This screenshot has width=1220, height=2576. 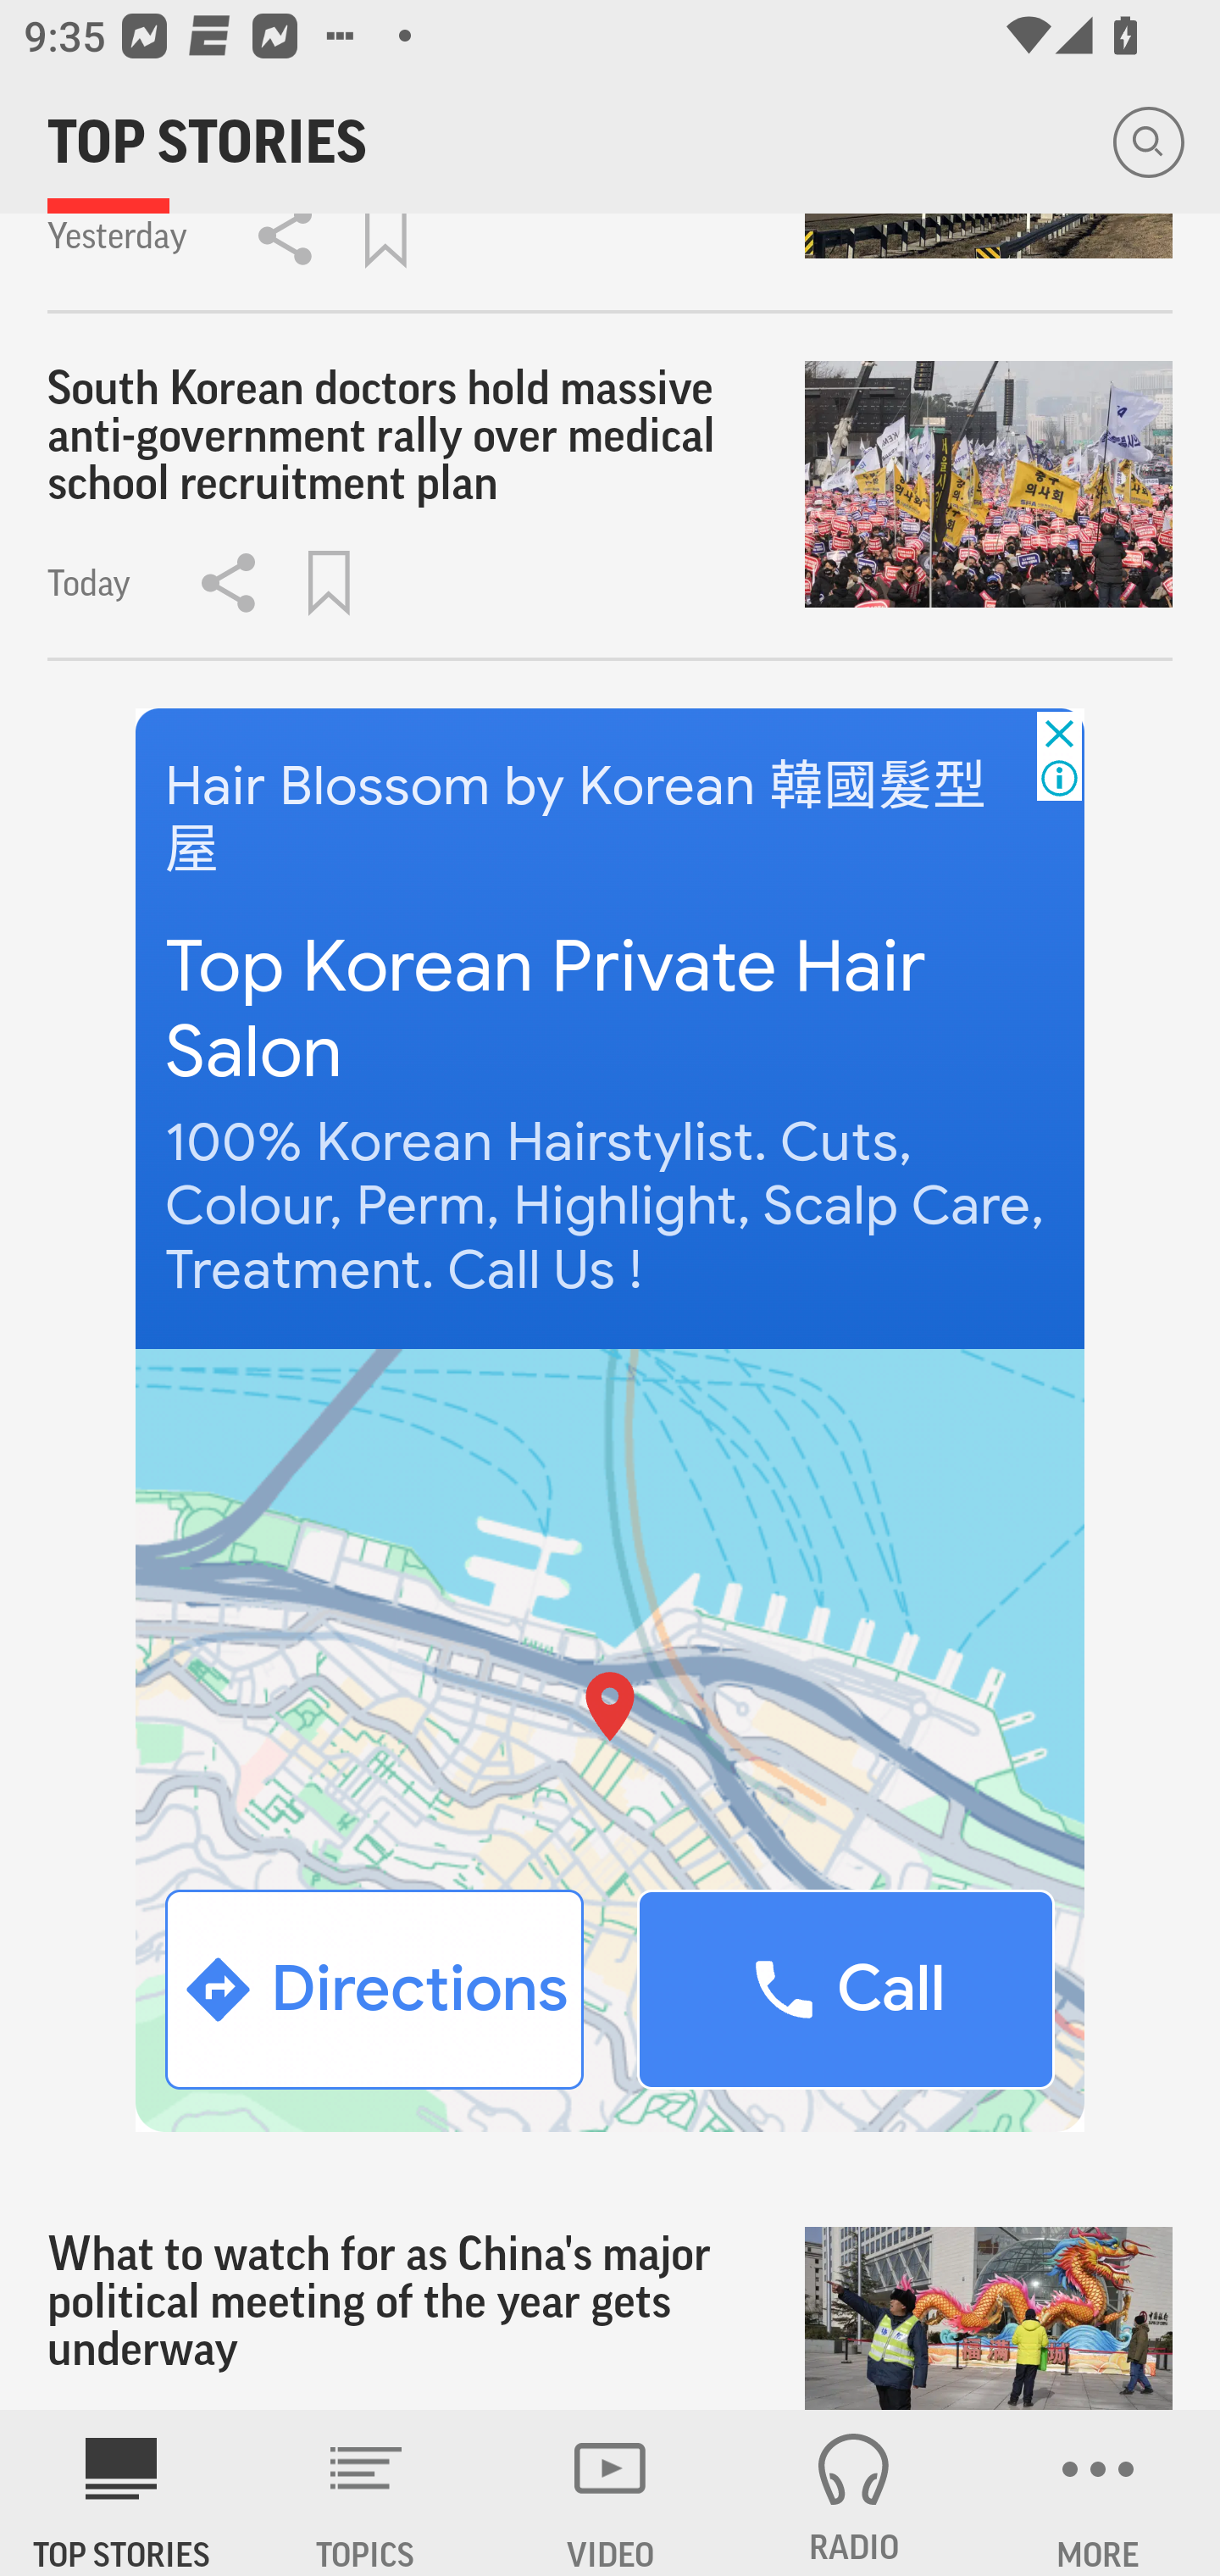 I want to click on TOPICS, so click(x=366, y=2493).